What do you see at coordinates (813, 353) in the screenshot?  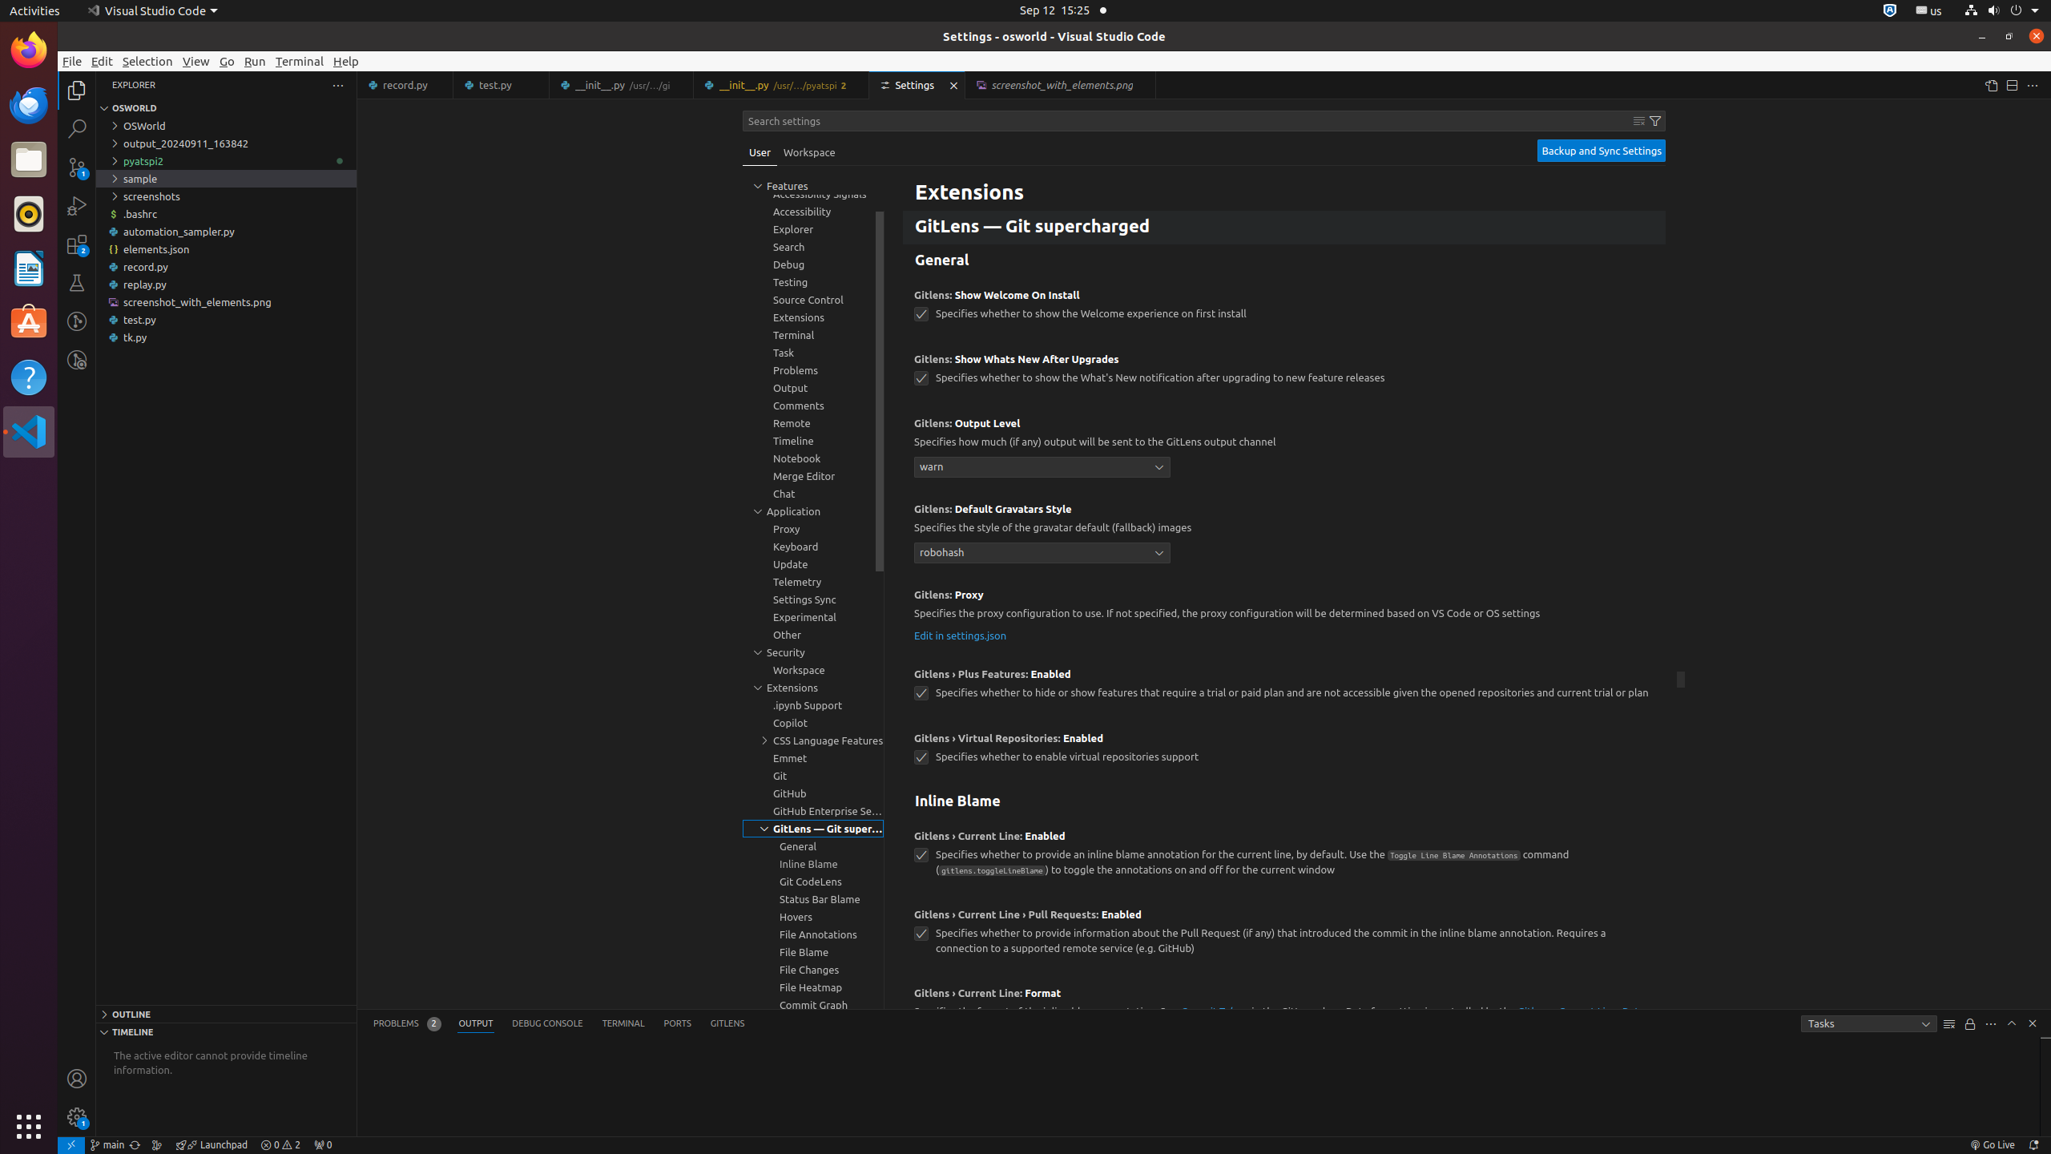 I see `Task, group` at bounding box center [813, 353].